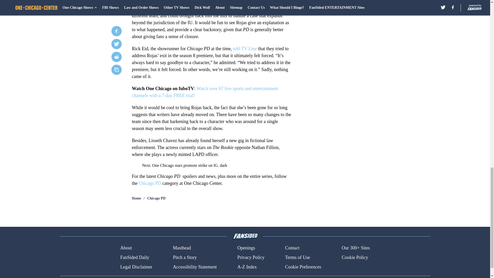 This screenshot has height=278, width=494. Describe the element at coordinates (136, 198) in the screenshot. I see `Home` at that location.